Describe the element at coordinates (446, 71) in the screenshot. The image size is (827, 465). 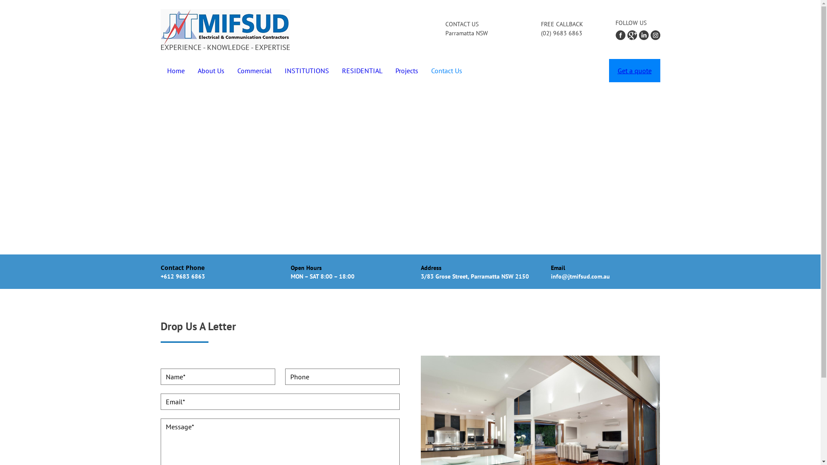
I see `Contact Us` at that location.